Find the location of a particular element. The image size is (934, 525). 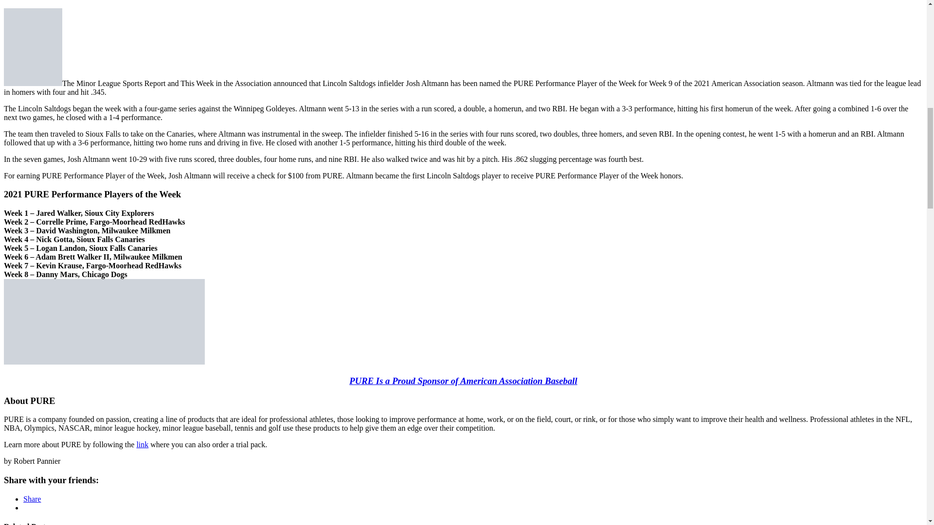

link is located at coordinates (142, 444).